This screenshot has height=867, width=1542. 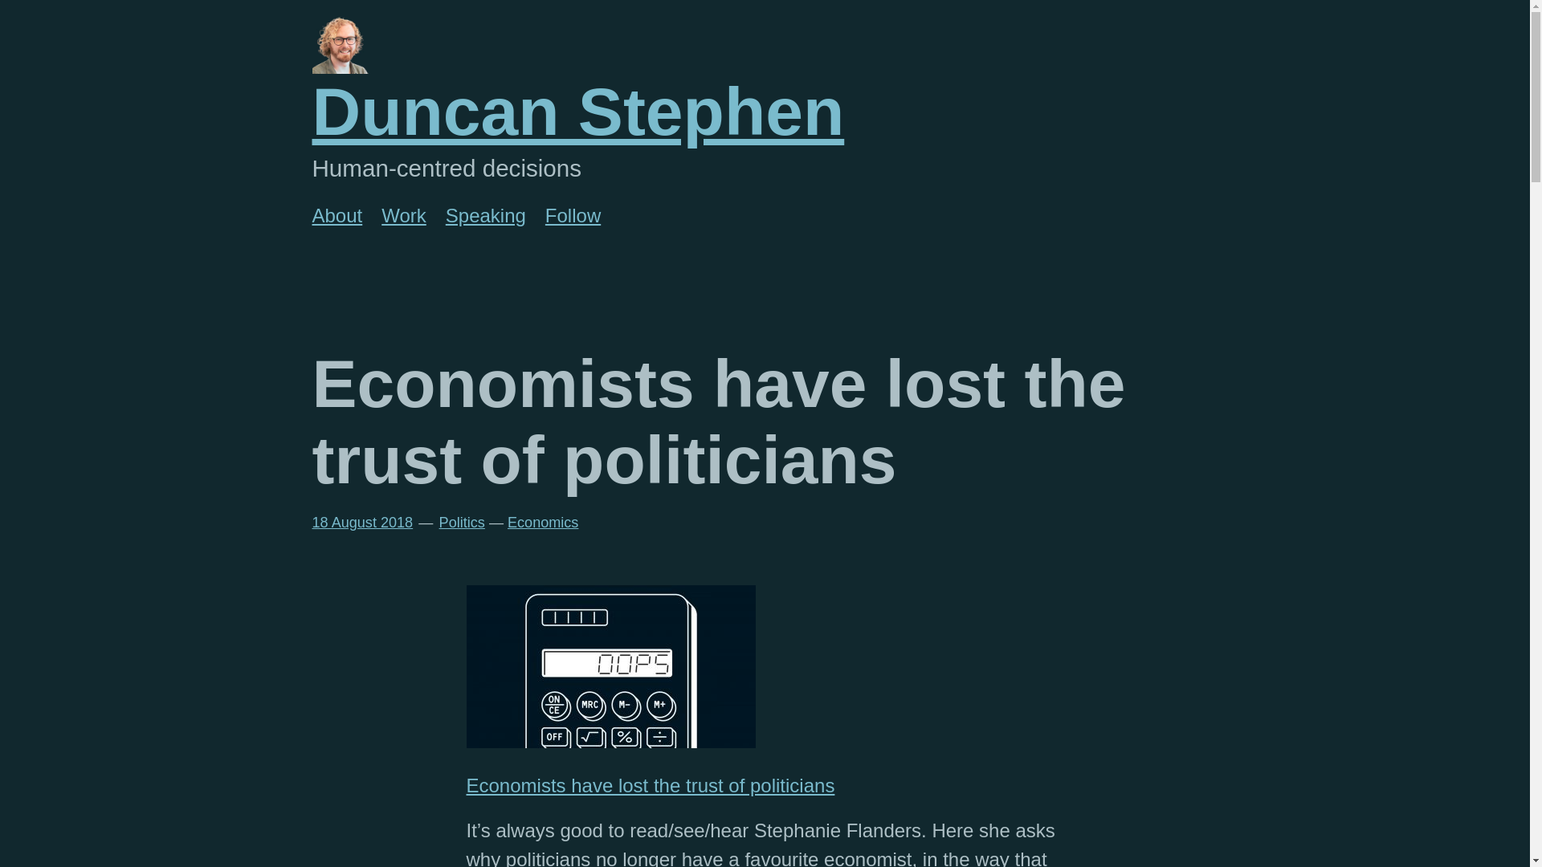 What do you see at coordinates (573, 215) in the screenshot?
I see `Follow` at bounding box center [573, 215].